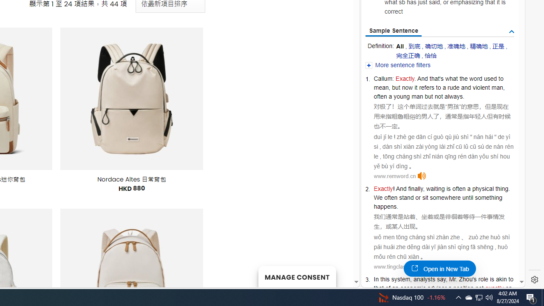  I want to click on 's, so click(474, 279).